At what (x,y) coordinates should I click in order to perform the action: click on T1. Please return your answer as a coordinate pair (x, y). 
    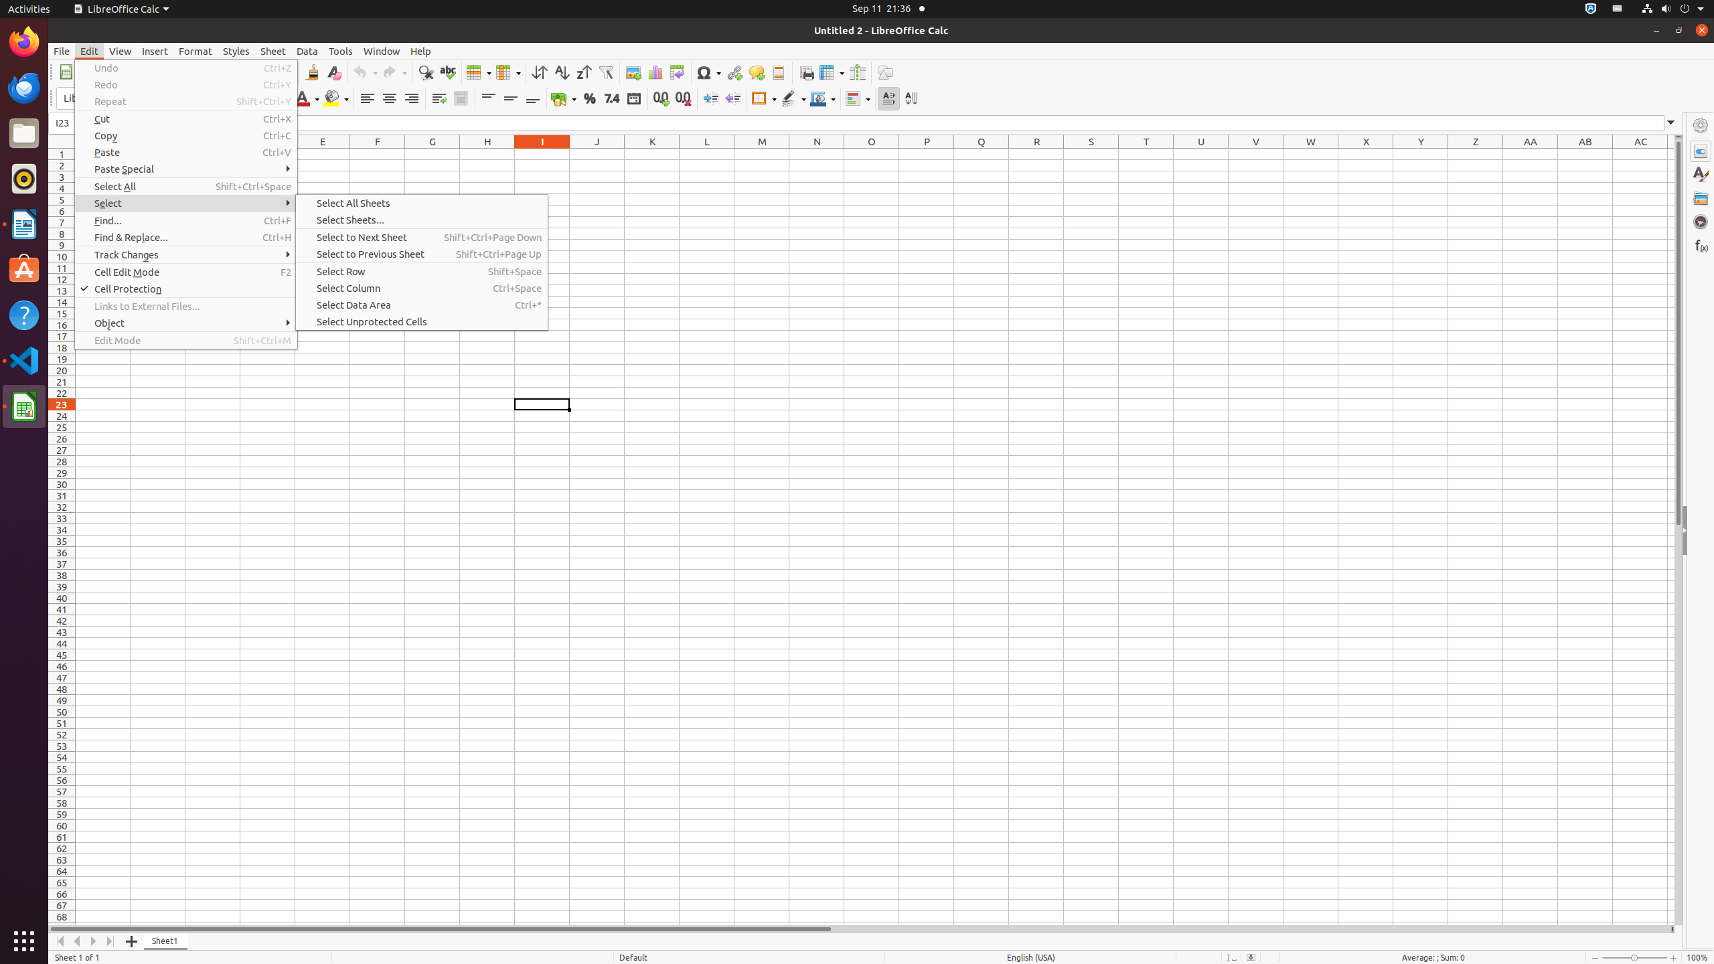
    Looking at the image, I should click on (1146, 154).